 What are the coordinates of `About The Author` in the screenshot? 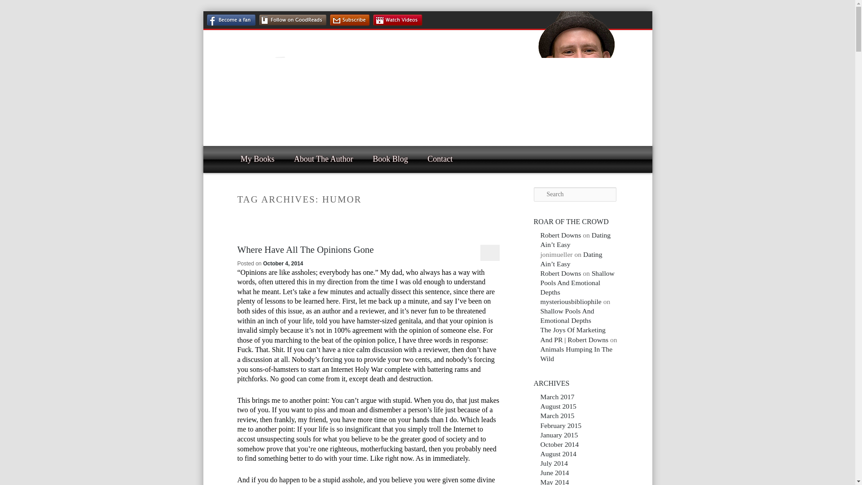 It's located at (323, 159).